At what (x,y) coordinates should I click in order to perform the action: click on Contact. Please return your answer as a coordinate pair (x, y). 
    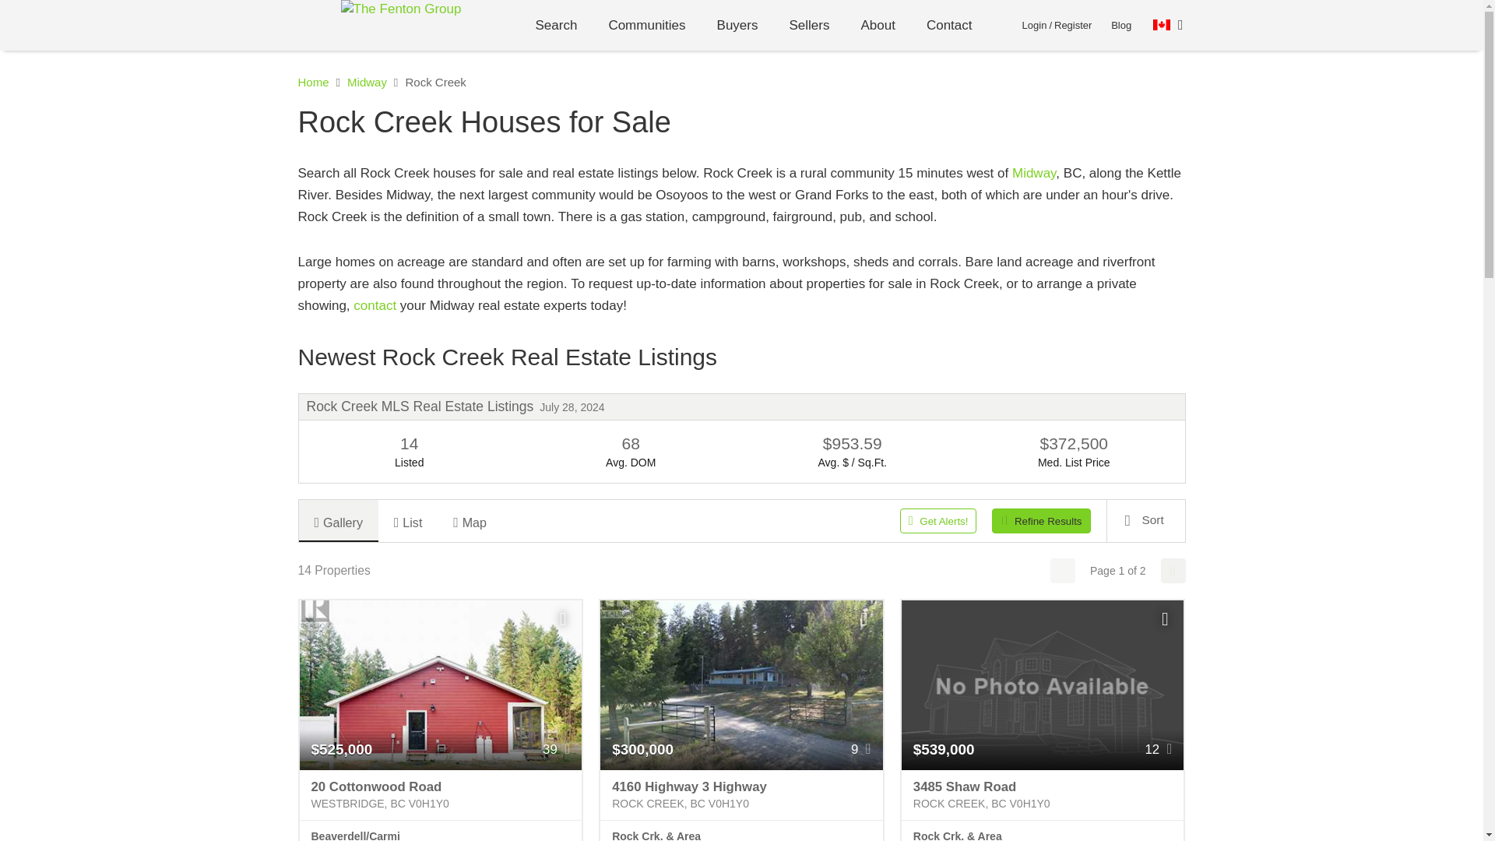
    Looking at the image, I should click on (949, 25).